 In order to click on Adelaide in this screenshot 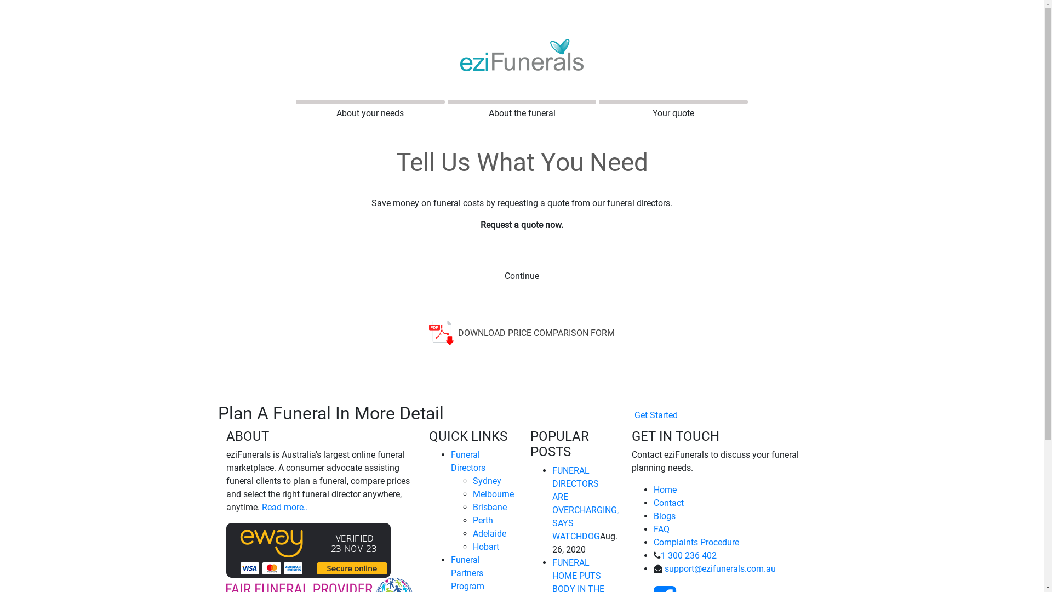, I will do `click(489, 534)`.